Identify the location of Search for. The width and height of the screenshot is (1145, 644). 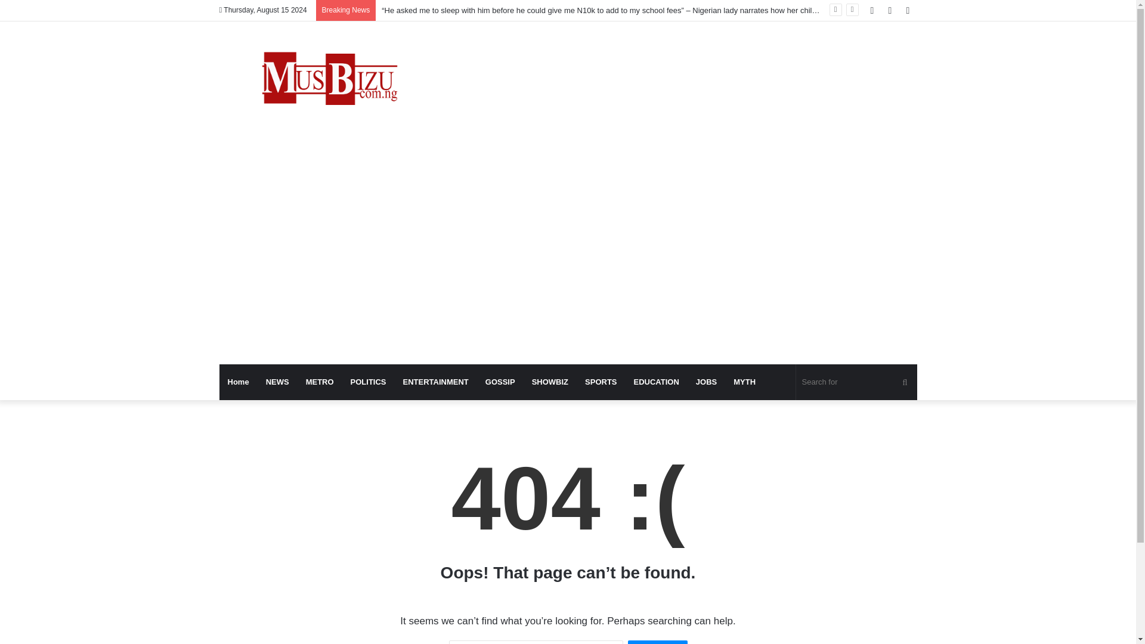
(856, 382).